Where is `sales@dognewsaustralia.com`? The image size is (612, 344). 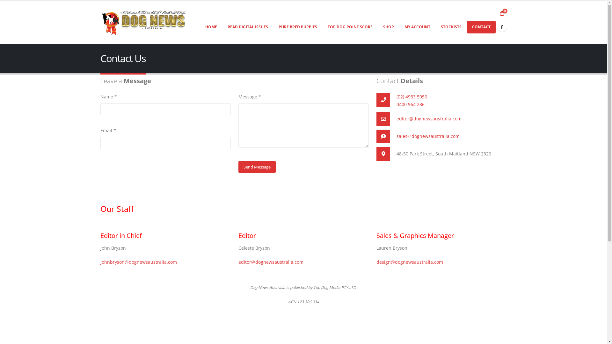
sales@dognewsaustralia.com is located at coordinates (428, 136).